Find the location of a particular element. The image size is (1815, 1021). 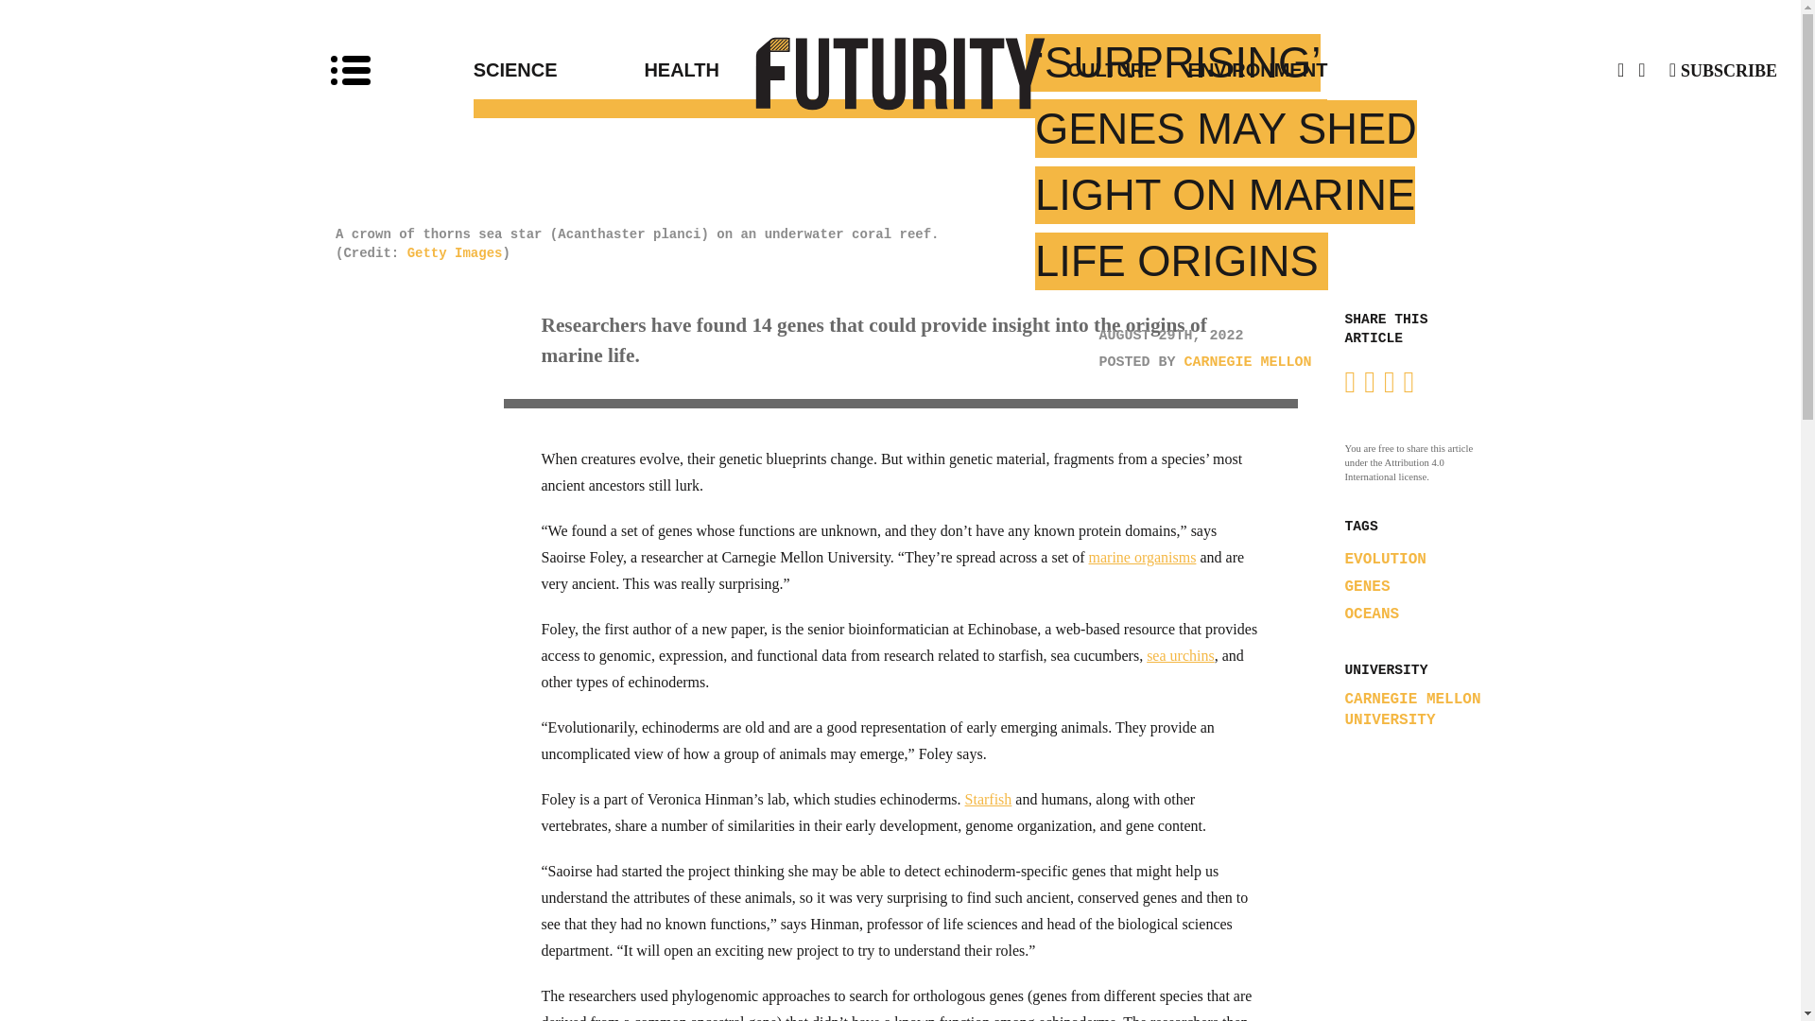

CULTURE is located at coordinates (1028, 70).